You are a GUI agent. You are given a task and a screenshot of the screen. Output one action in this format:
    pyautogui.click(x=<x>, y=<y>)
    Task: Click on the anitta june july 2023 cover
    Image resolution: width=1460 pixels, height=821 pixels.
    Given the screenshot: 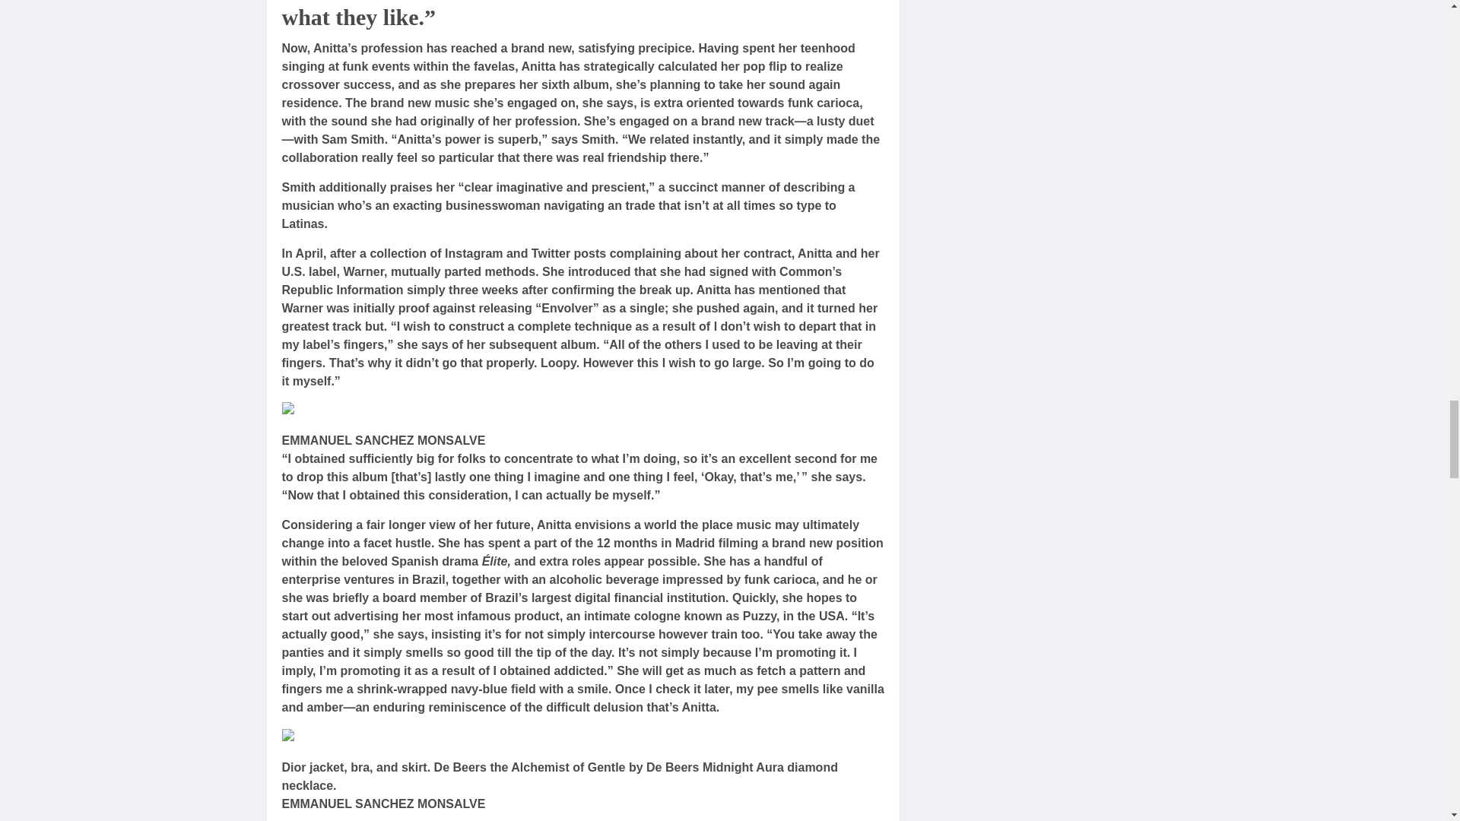 What is the action you would take?
    pyautogui.click(x=363, y=410)
    